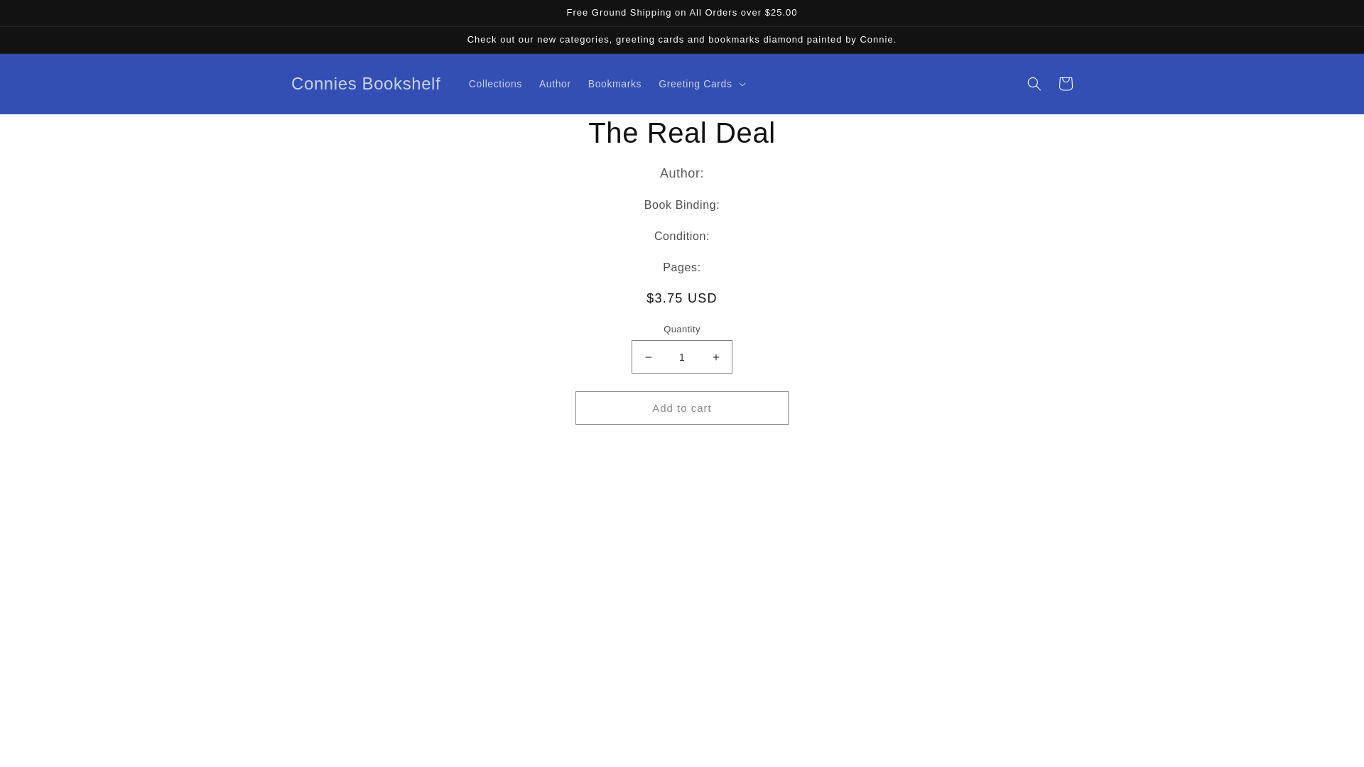 The height and width of the screenshot is (767, 1364). I want to click on Skip to content, so click(43, 16).